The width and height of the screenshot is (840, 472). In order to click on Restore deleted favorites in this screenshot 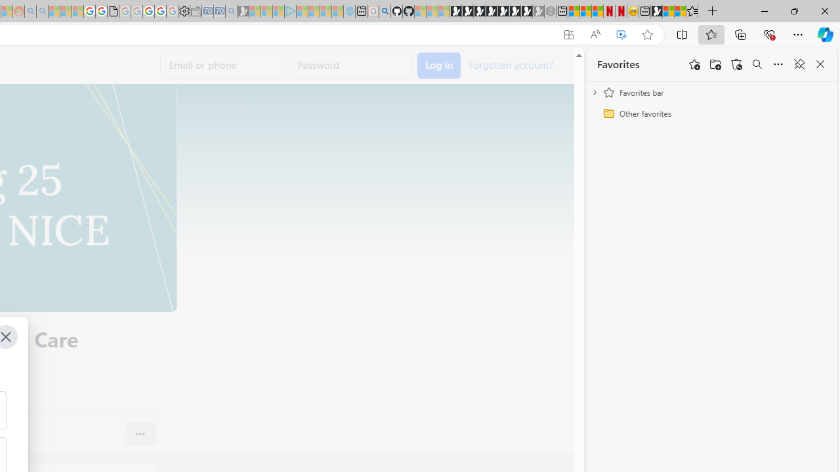, I will do `click(736, 64)`.